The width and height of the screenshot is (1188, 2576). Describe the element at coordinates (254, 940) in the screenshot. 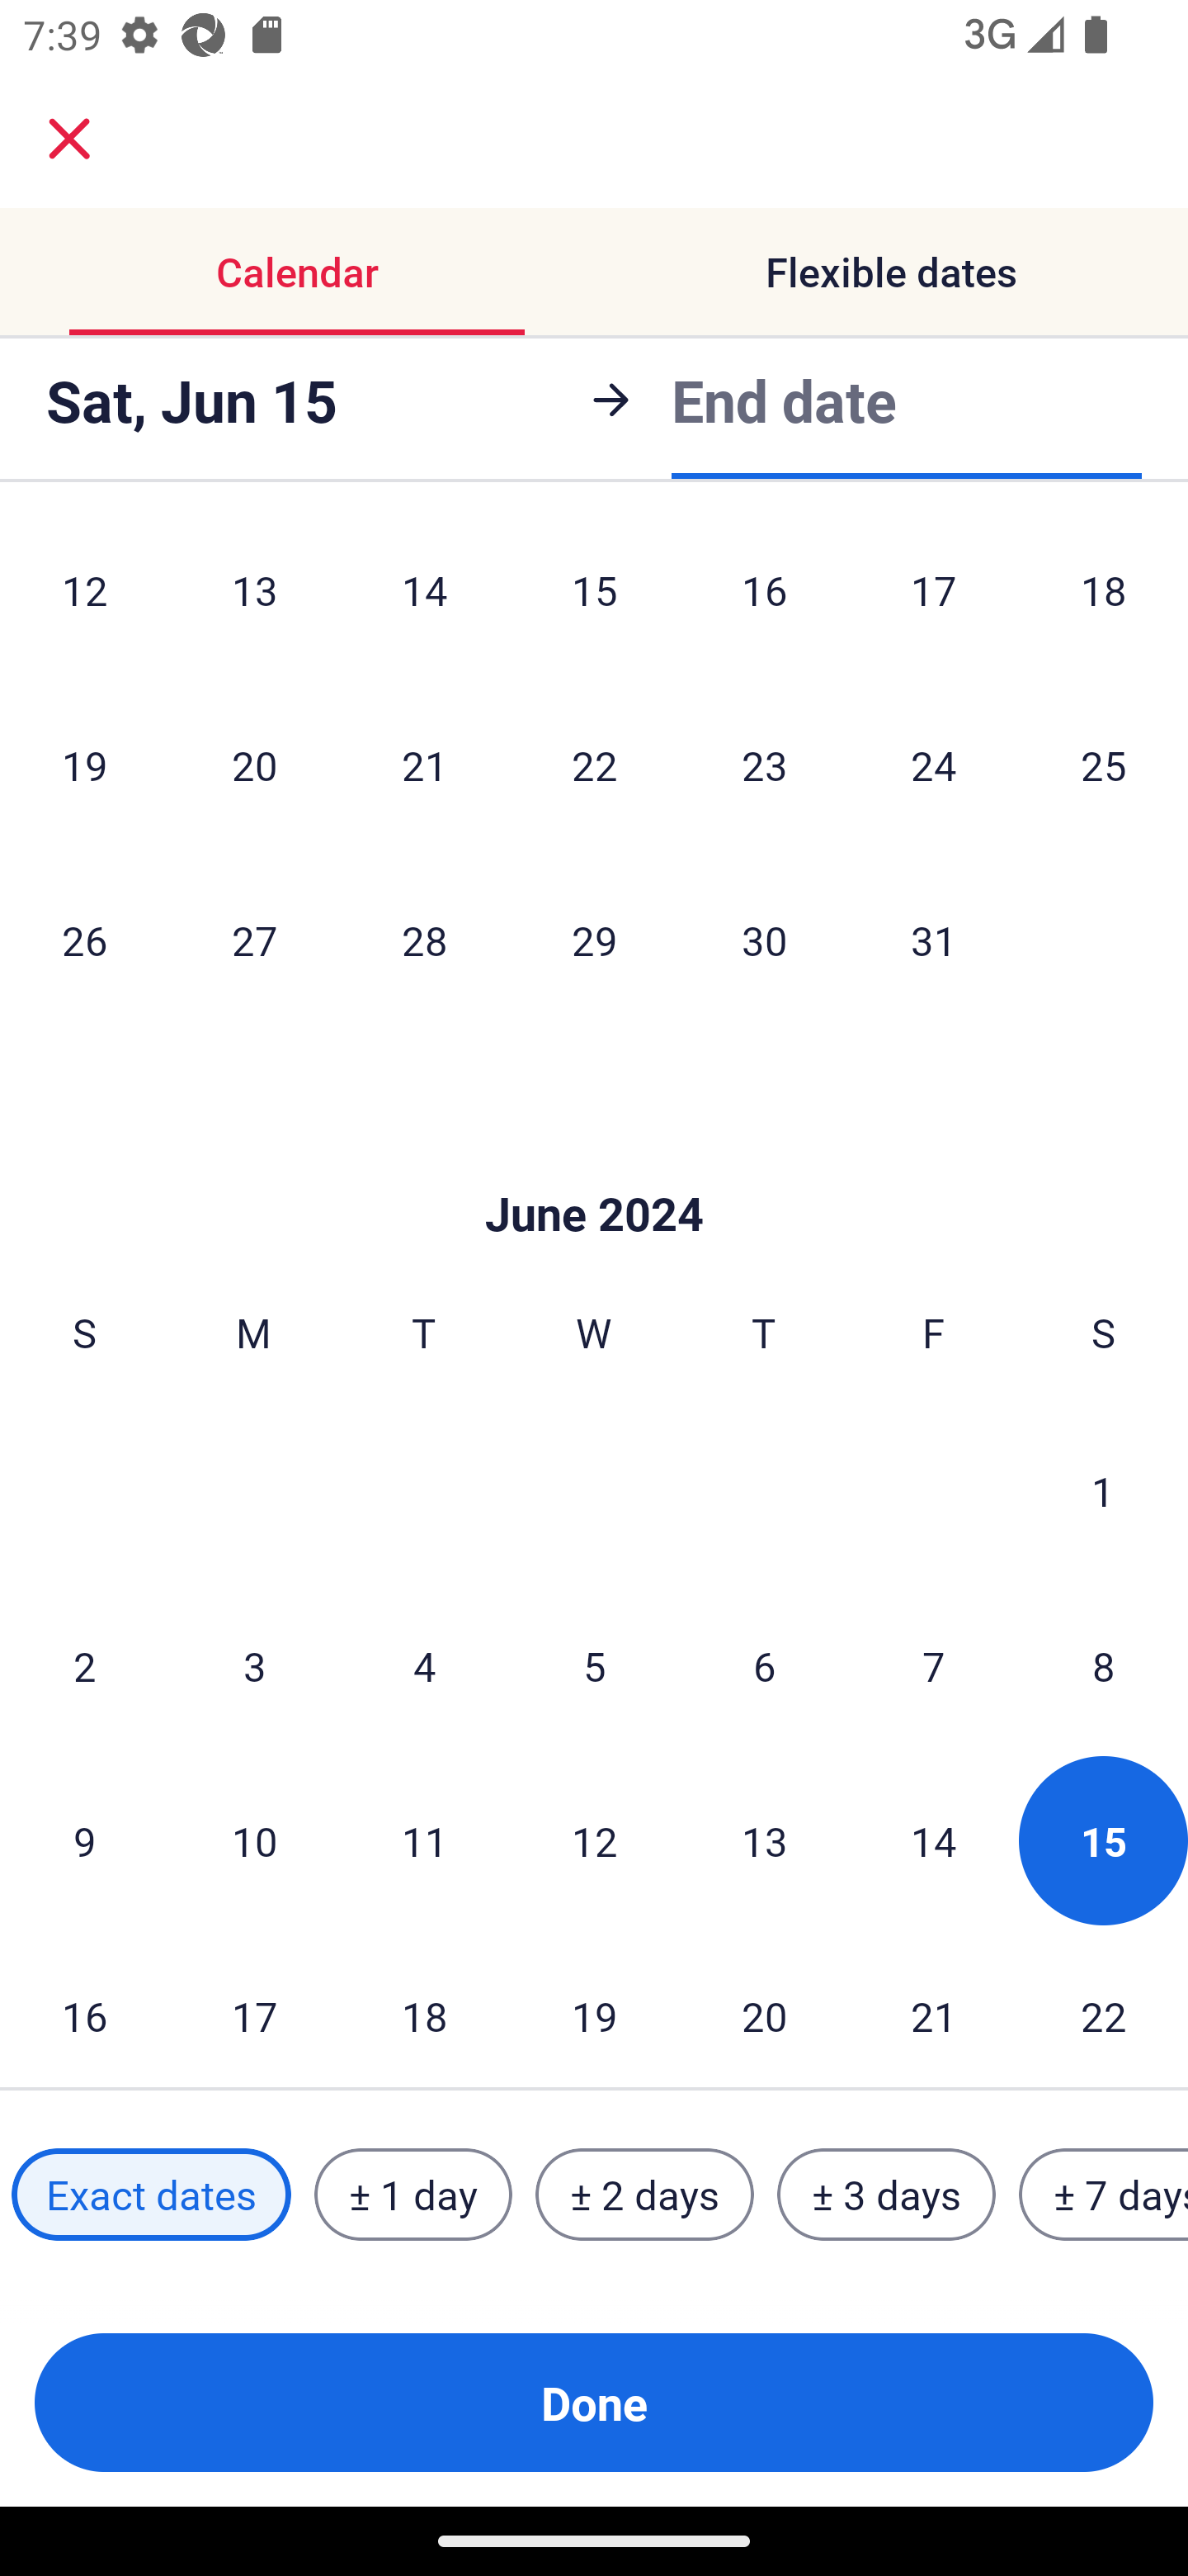

I see `27 Monday, May 27, 2024` at that location.